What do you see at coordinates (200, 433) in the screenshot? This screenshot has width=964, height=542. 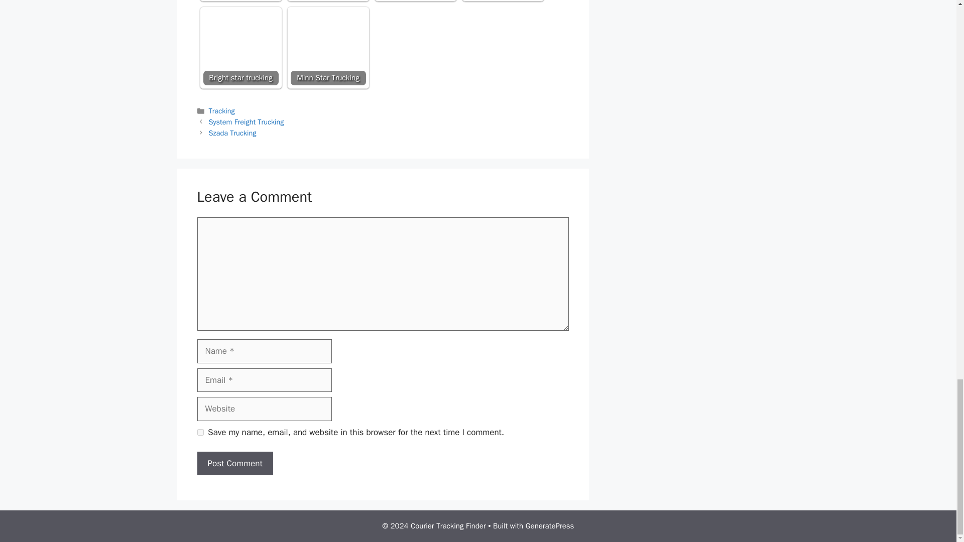 I see `yes` at bounding box center [200, 433].